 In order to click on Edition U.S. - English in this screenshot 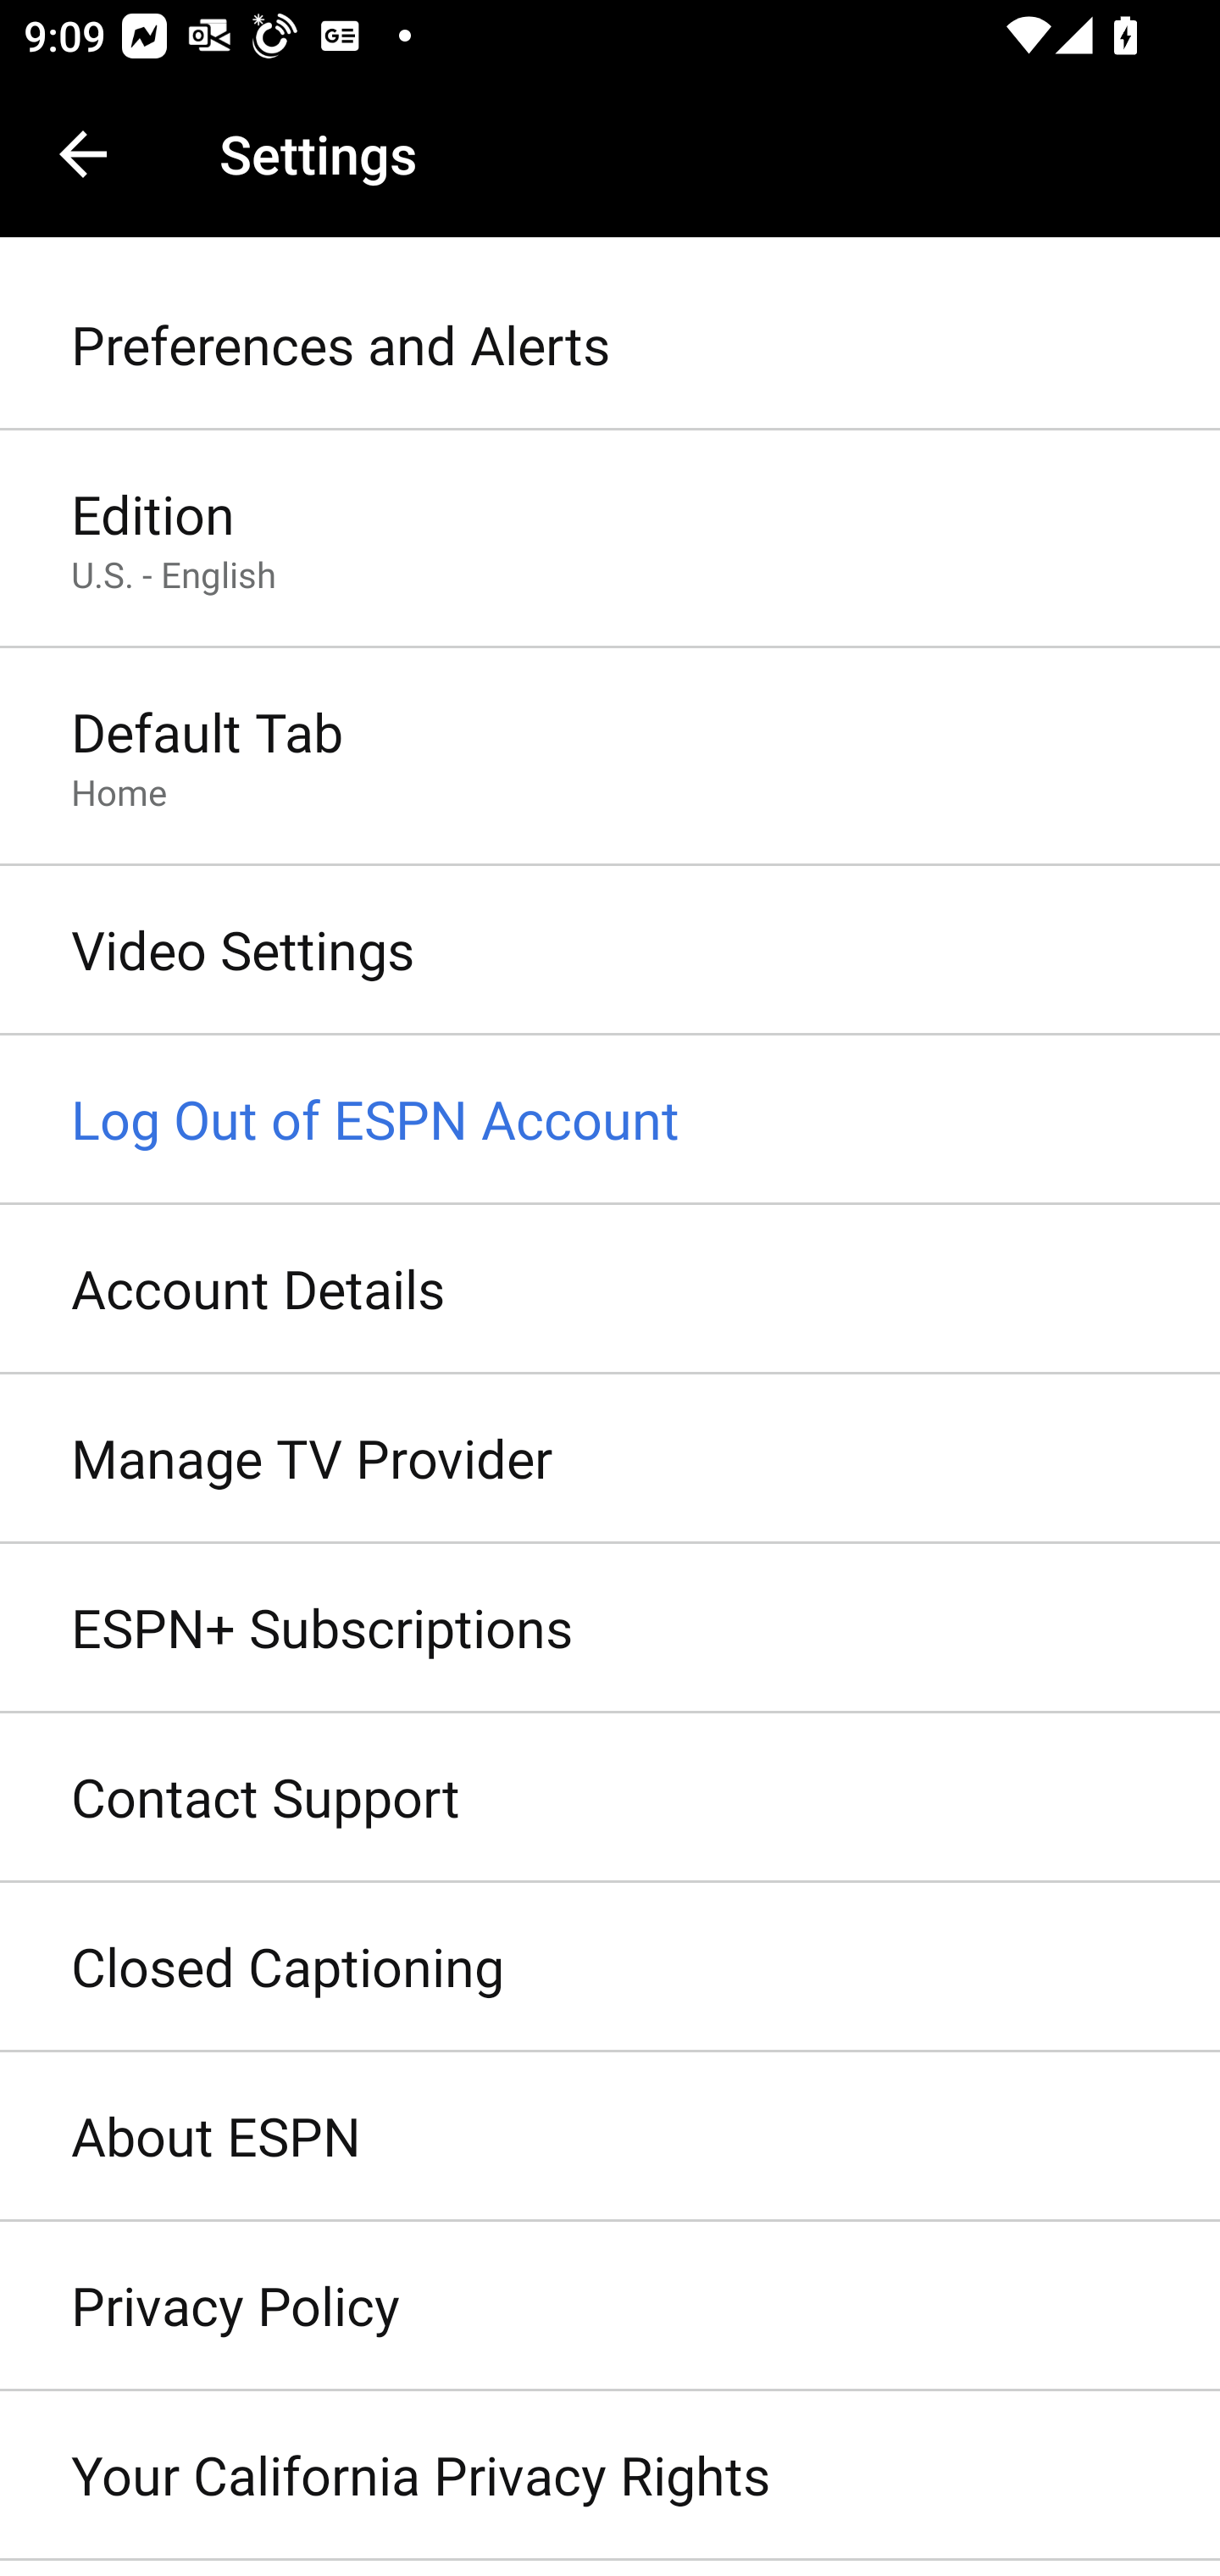, I will do `click(610, 539)`.